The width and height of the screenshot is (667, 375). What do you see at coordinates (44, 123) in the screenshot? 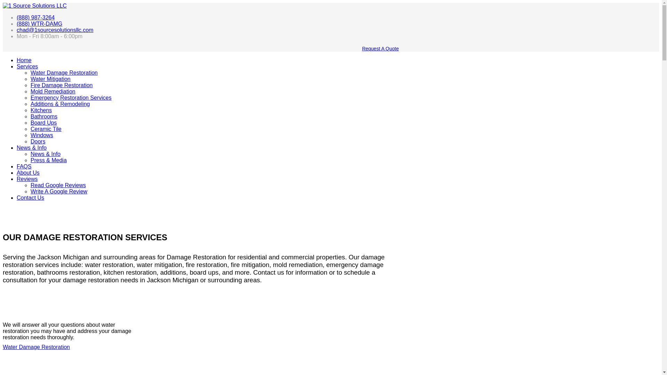
I see `Board Ups` at bounding box center [44, 123].